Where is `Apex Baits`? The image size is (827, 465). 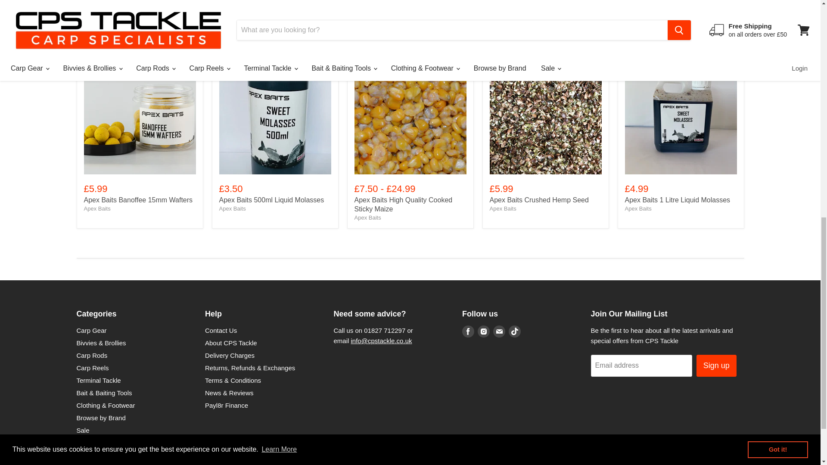
Apex Baits is located at coordinates (232, 208).